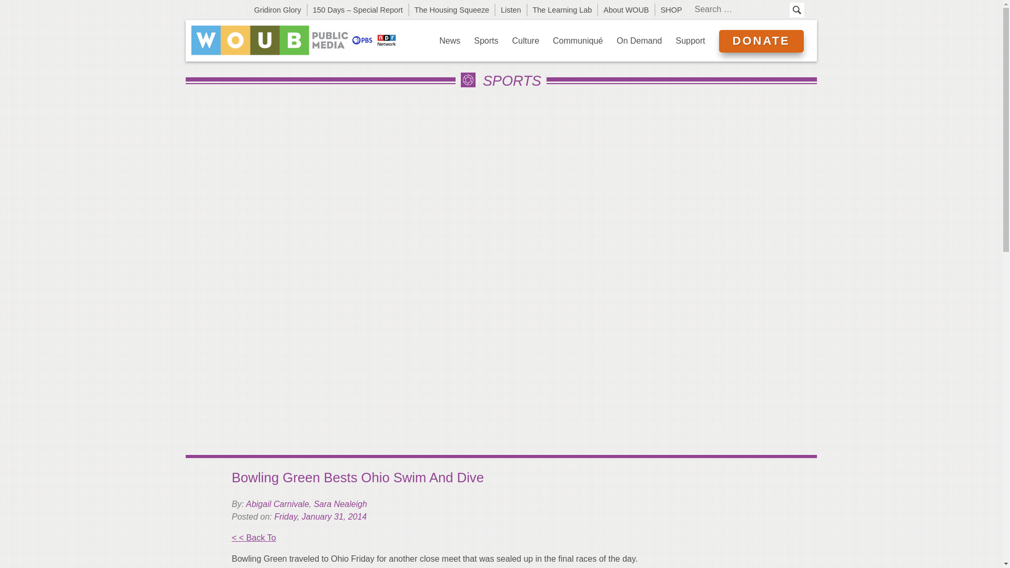 This screenshot has height=568, width=1010. I want to click on News, so click(449, 40).